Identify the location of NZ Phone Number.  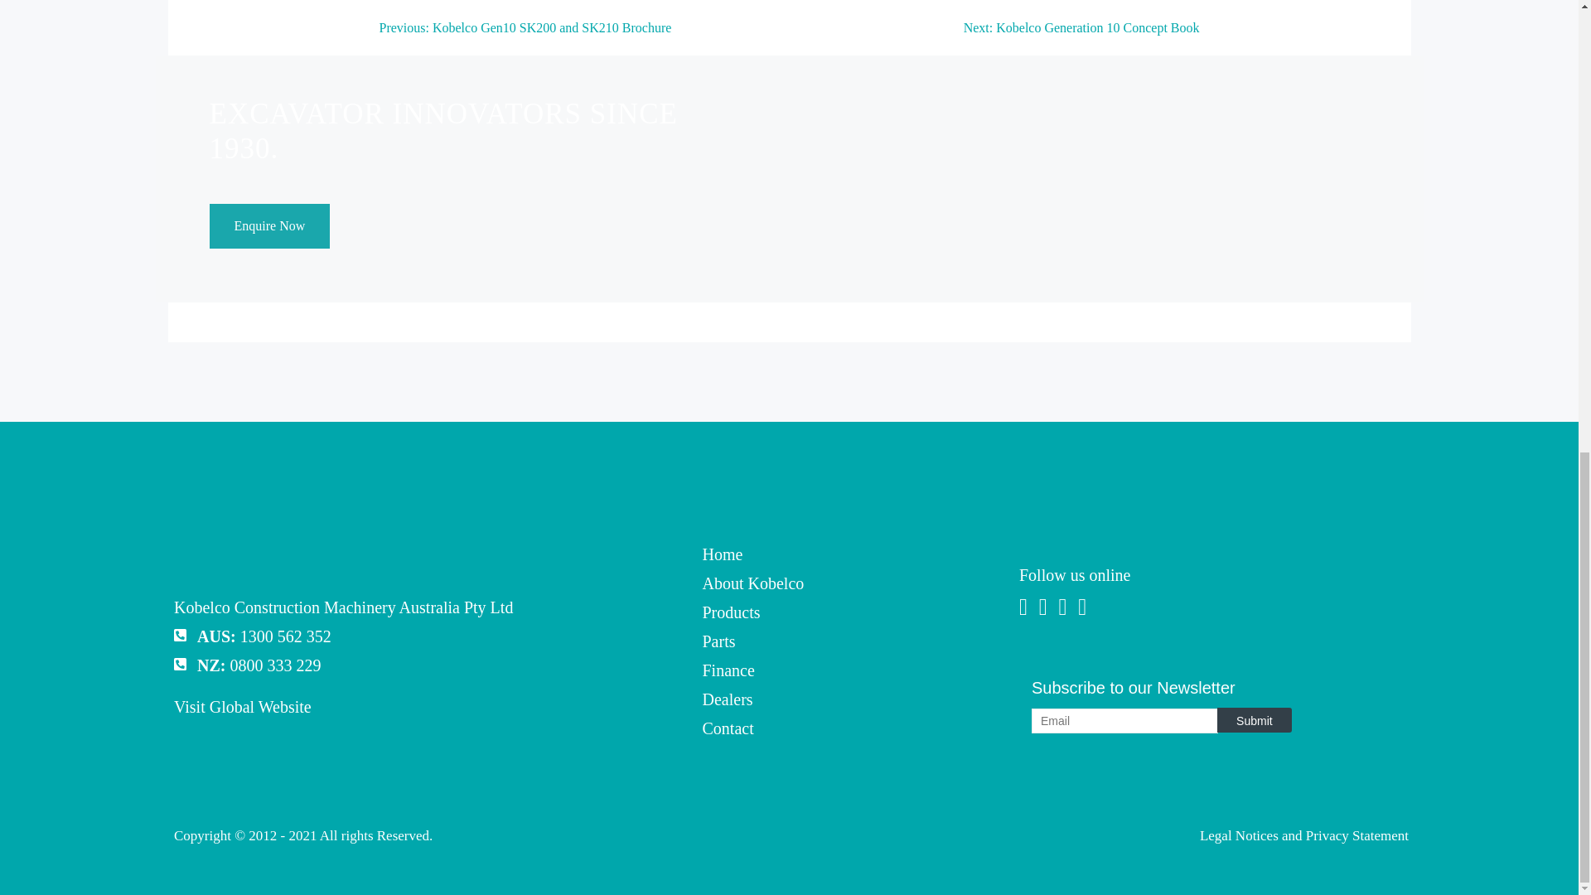
(275, 665).